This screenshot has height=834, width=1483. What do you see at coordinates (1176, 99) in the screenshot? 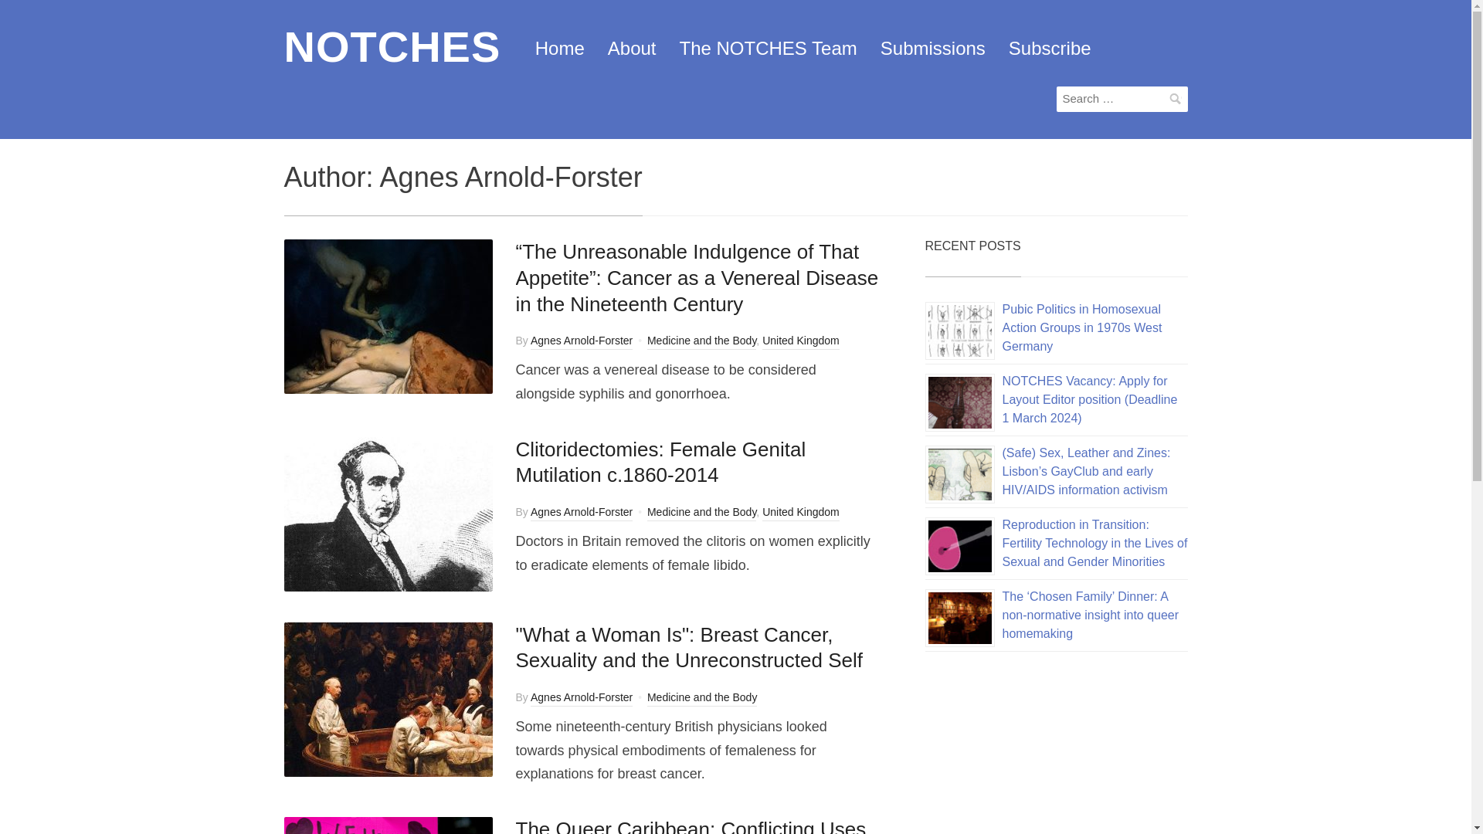
I see `Search` at bounding box center [1176, 99].